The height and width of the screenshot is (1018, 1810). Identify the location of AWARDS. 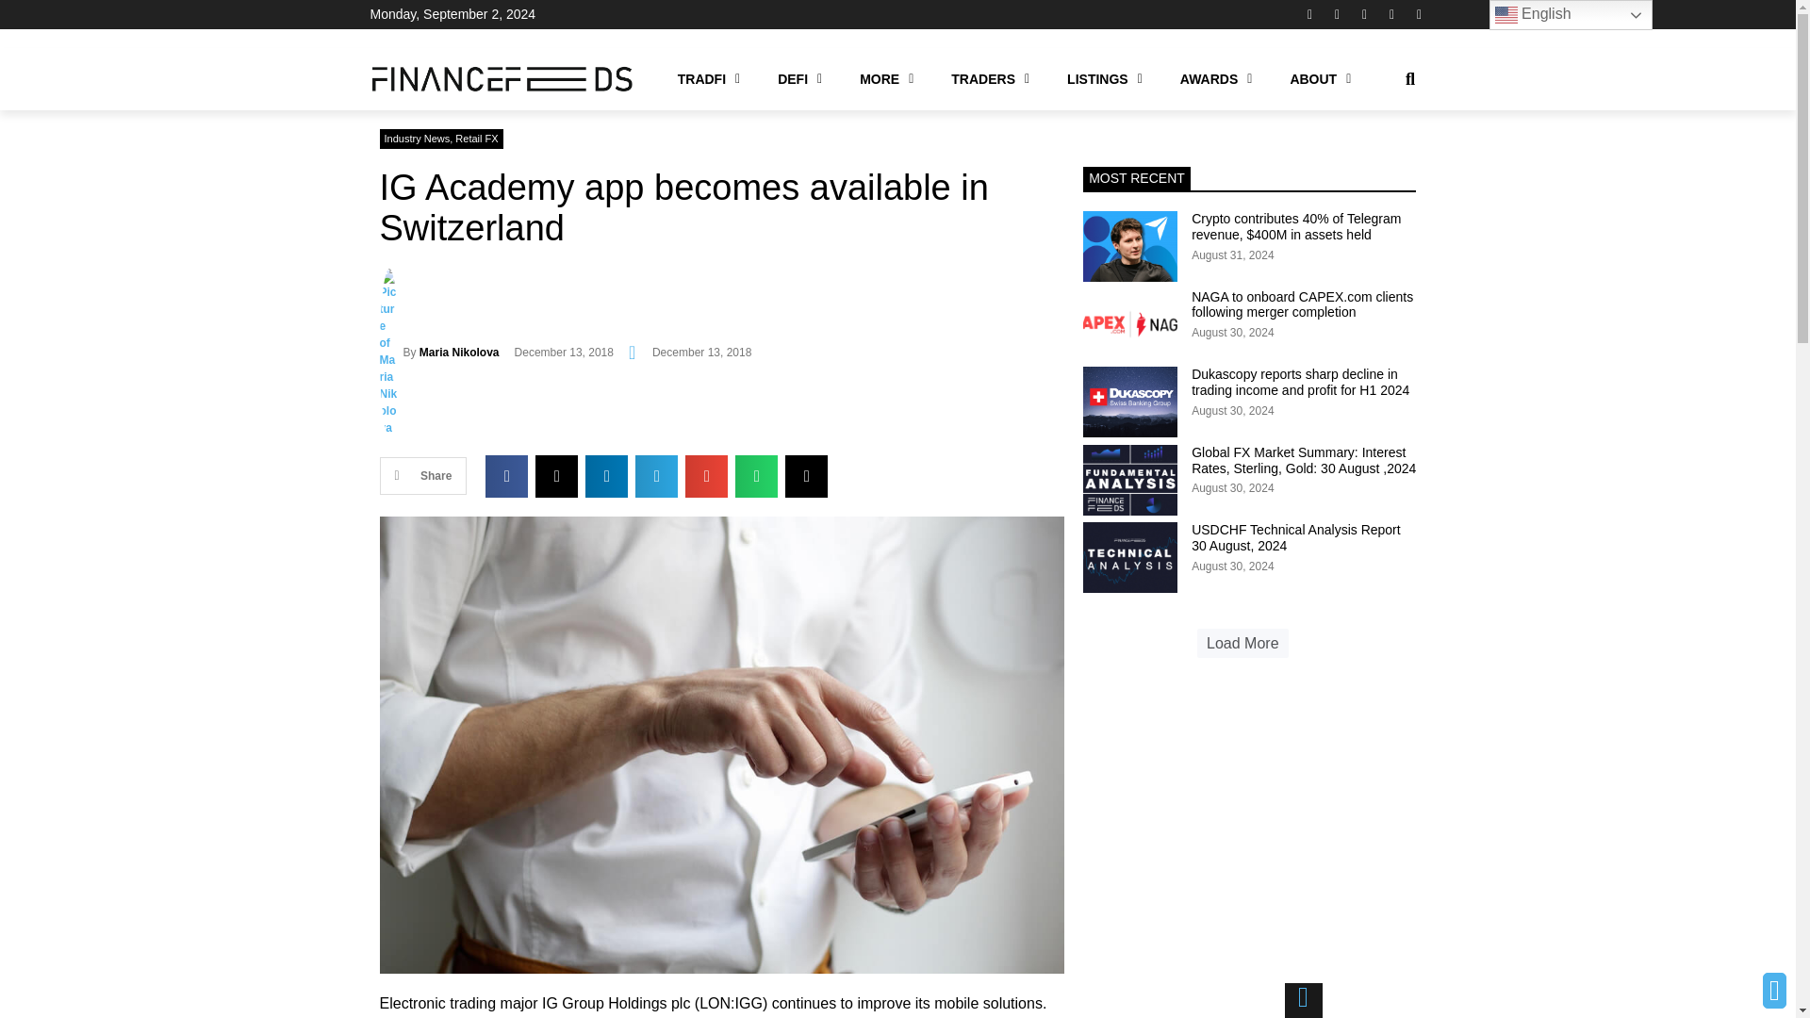
(1216, 78).